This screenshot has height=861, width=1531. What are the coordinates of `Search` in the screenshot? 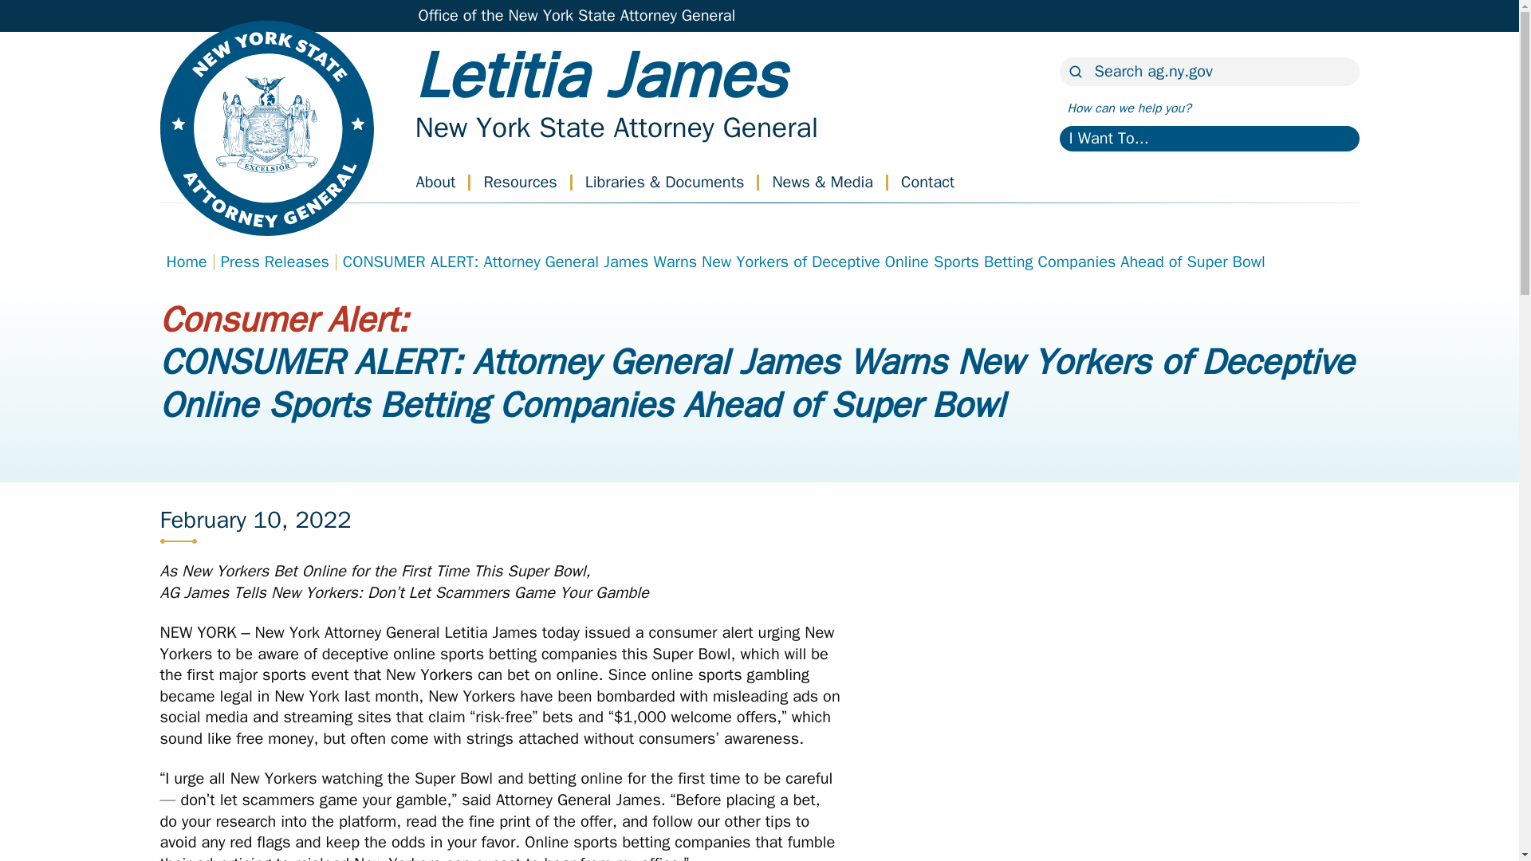 It's located at (40, 14).